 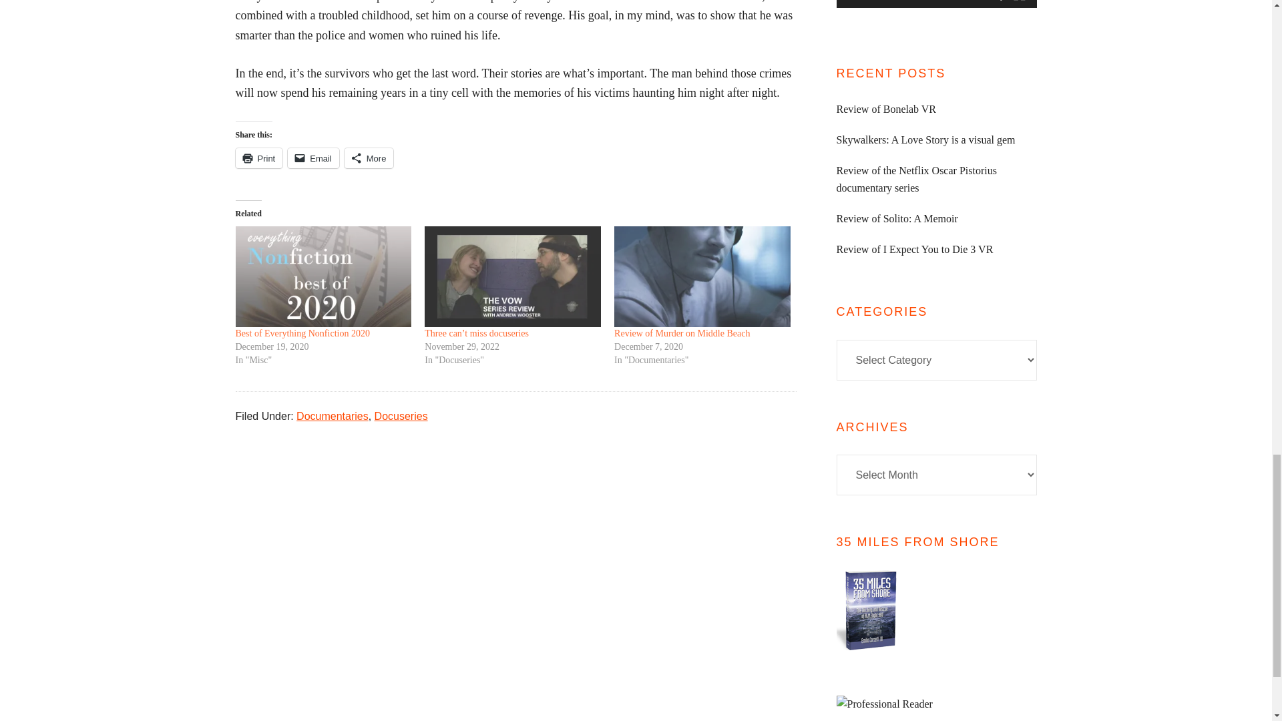 I want to click on Best of Everything Nonfiction 2020, so click(x=323, y=276).